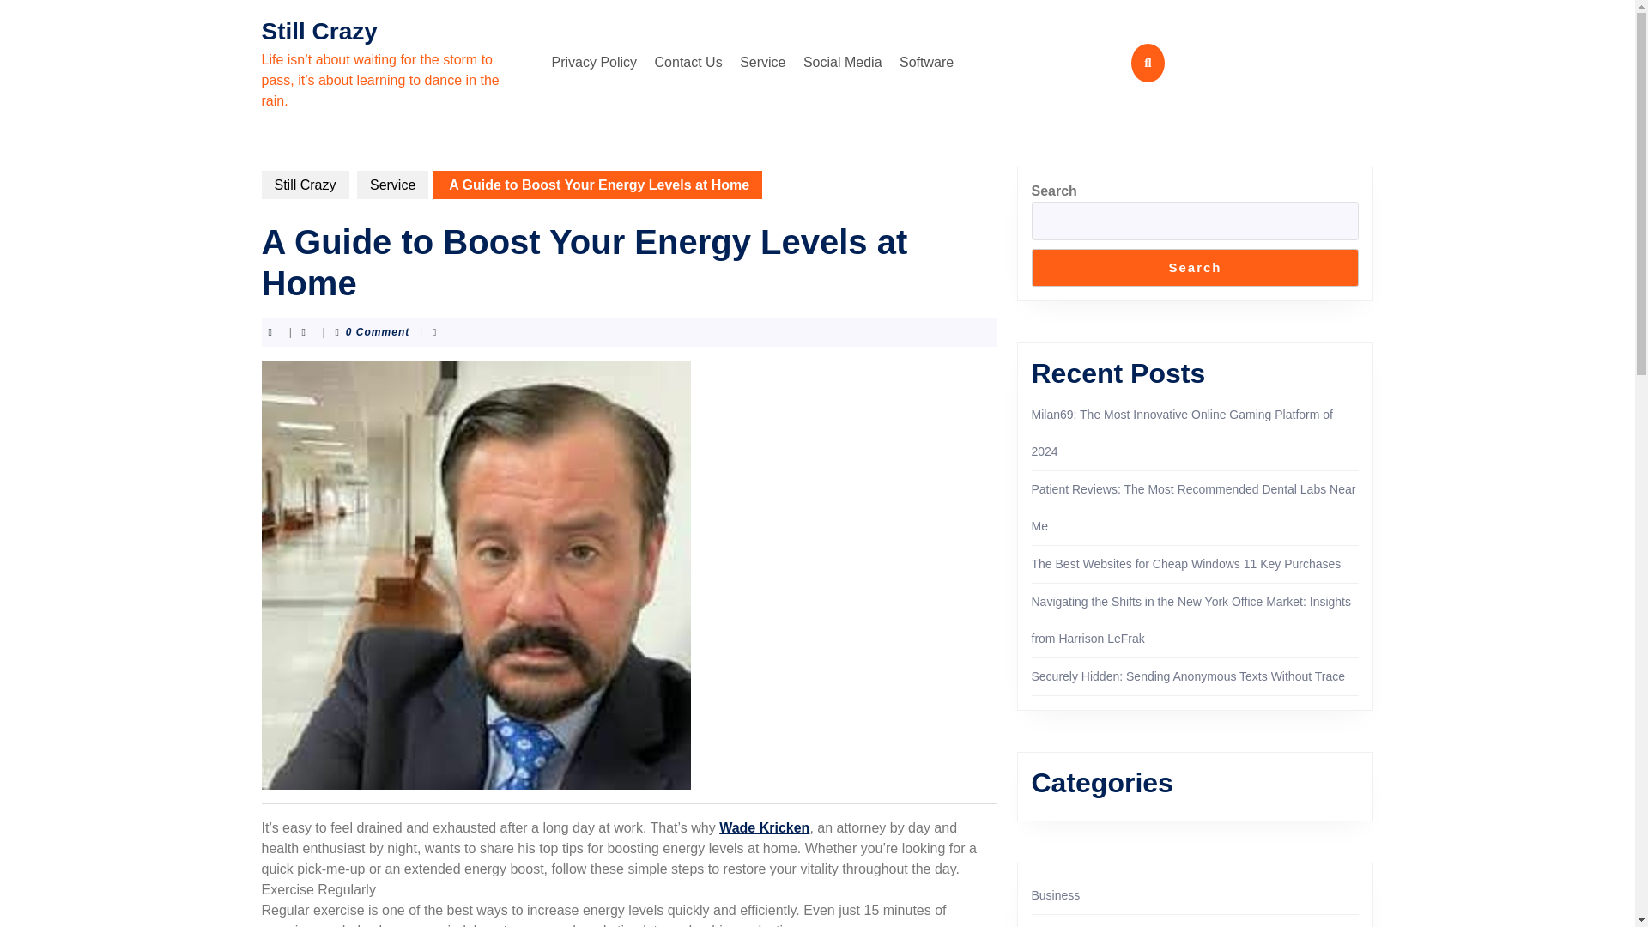  Describe the element at coordinates (318, 31) in the screenshot. I see `Still Crazy` at that location.